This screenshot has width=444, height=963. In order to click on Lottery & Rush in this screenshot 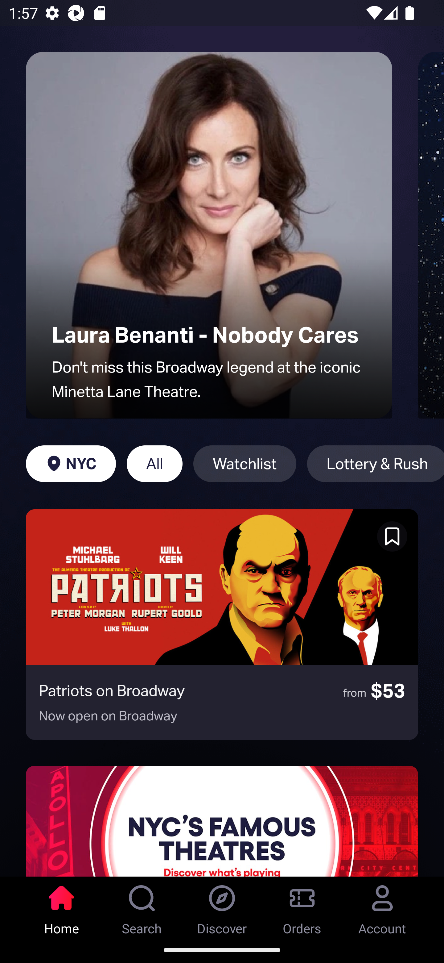, I will do `click(376, 464)`.